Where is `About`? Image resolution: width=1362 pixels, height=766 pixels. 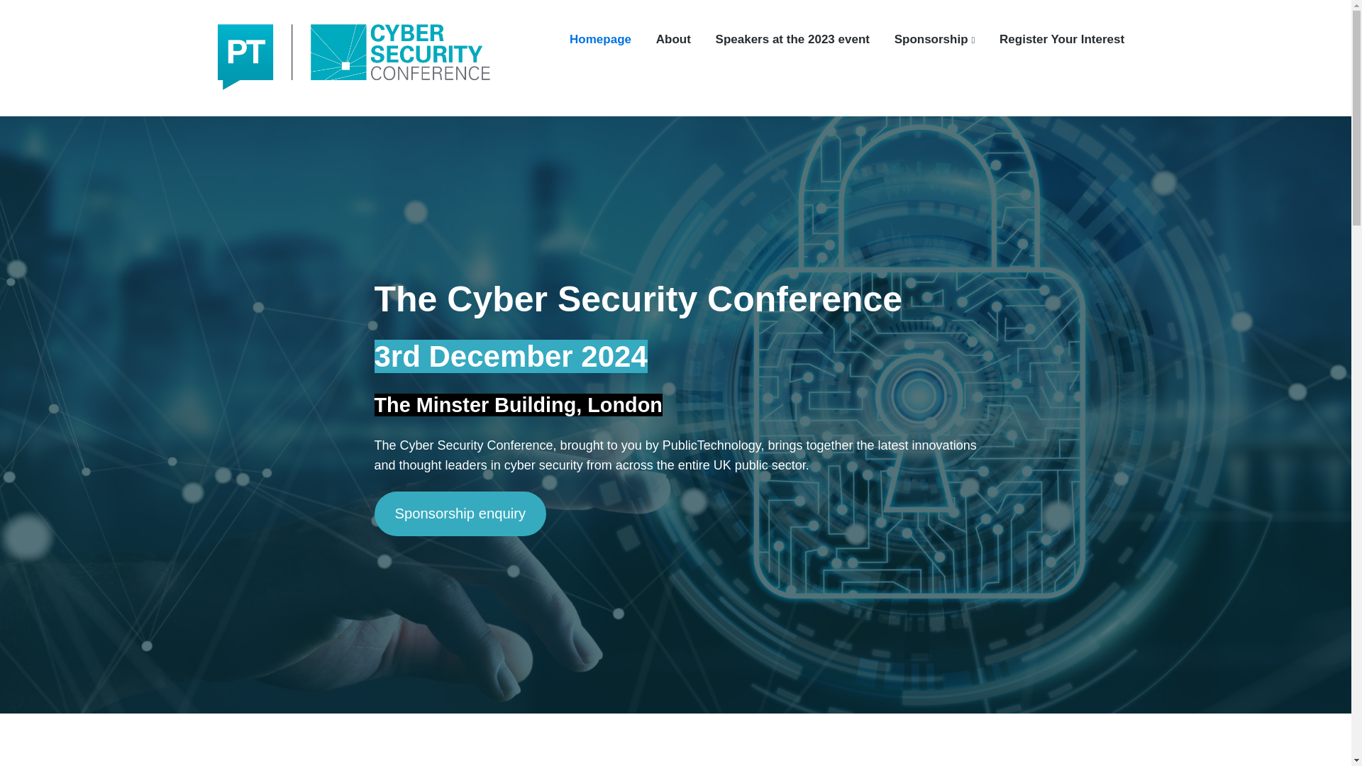 About is located at coordinates (673, 40).